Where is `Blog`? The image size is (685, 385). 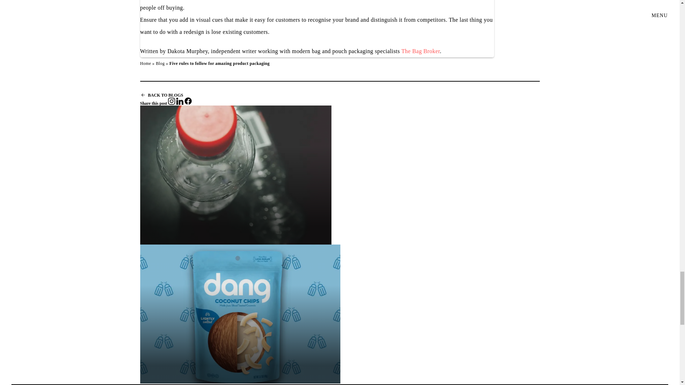 Blog is located at coordinates (161, 63).